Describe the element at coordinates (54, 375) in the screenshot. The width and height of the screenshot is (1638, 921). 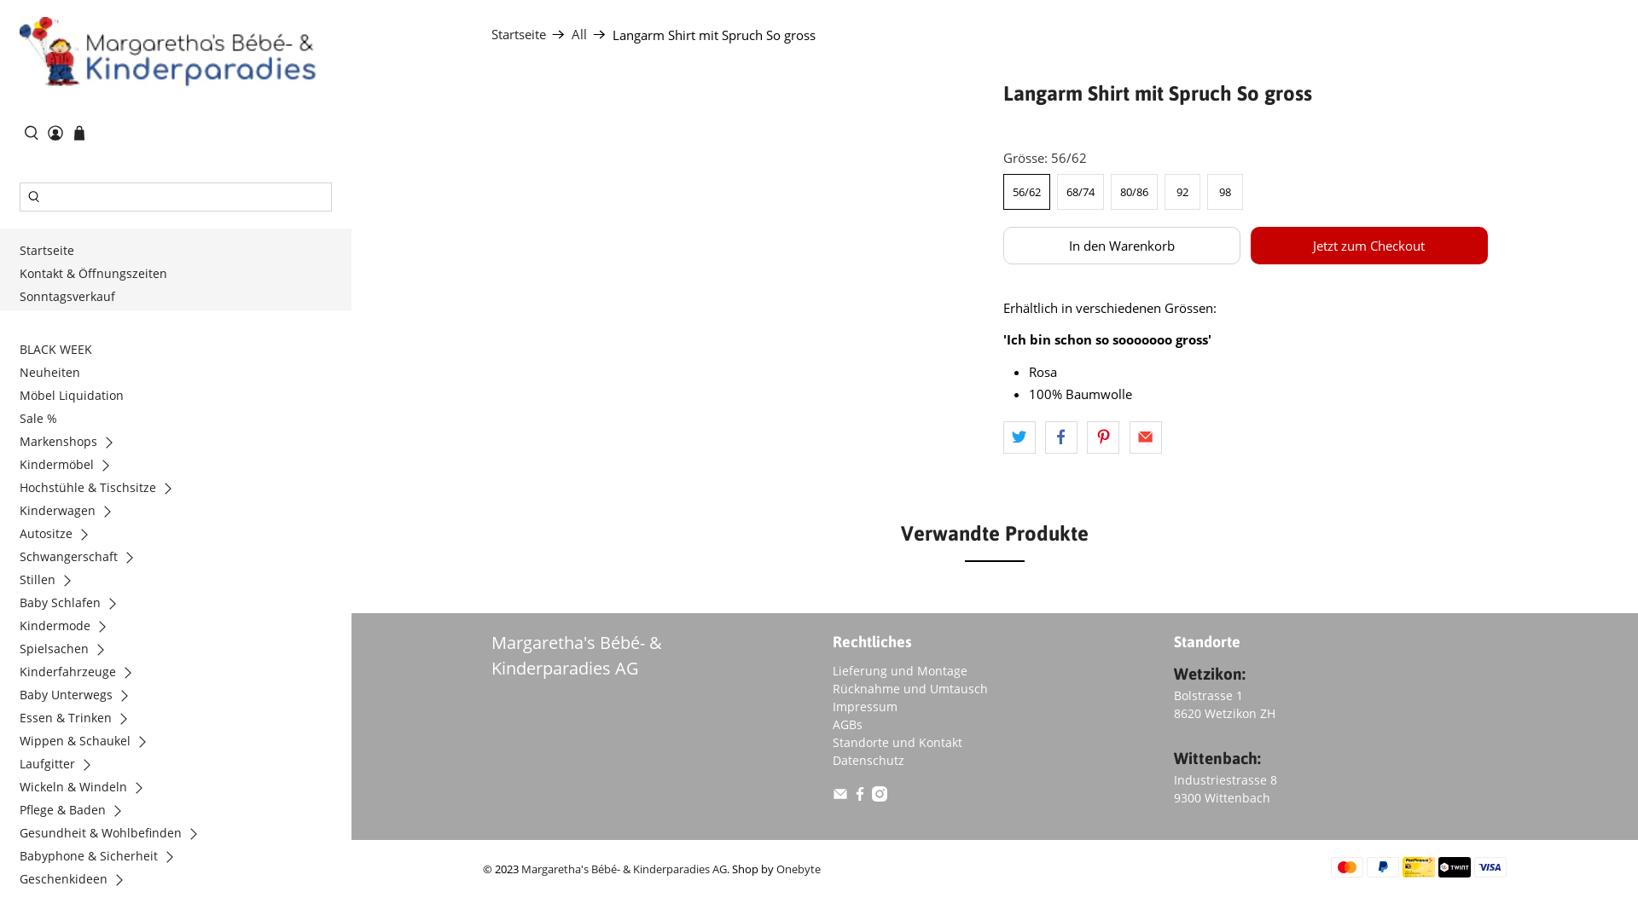
I see `Neuheiten` at that location.